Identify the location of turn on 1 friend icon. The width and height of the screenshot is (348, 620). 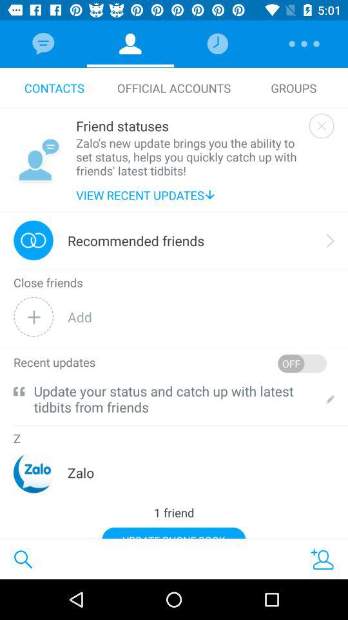
(174, 513).